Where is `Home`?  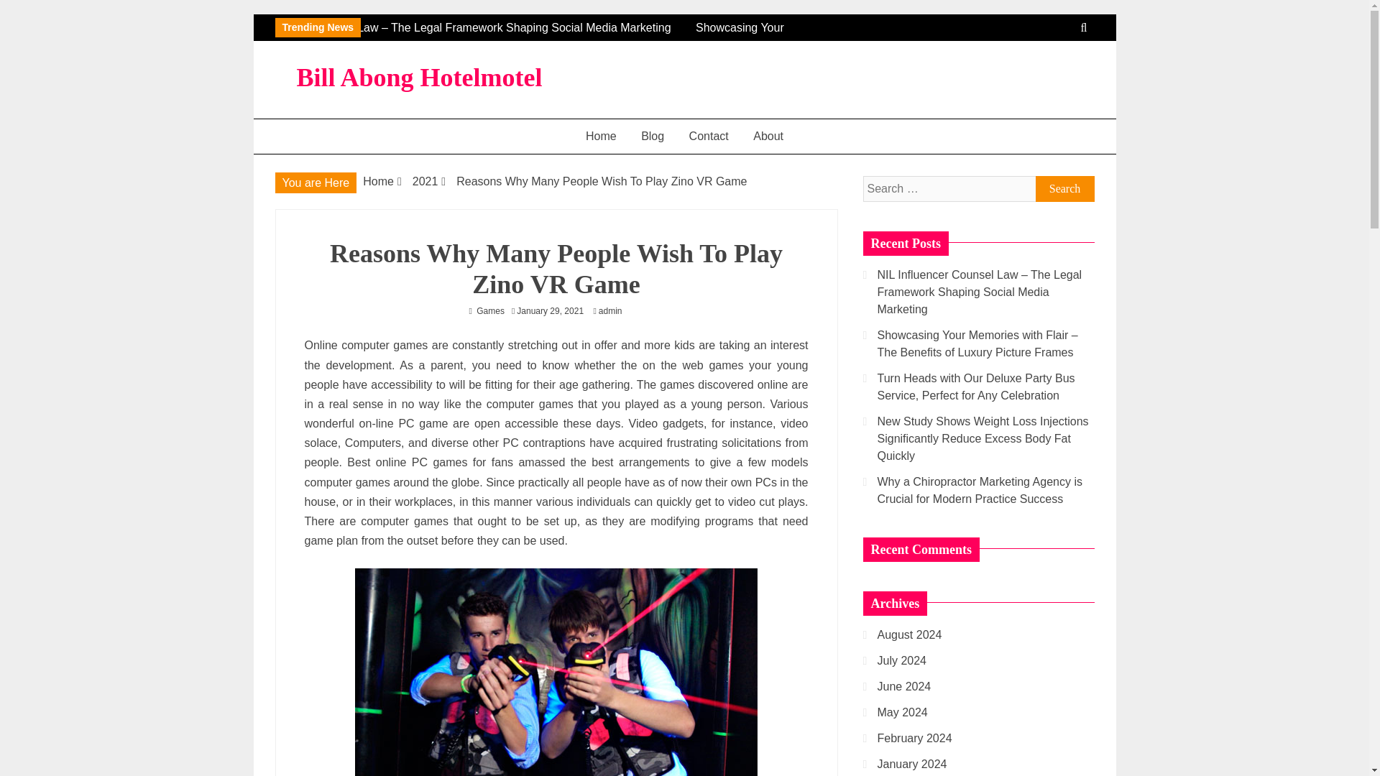
Home is located at coordinates (601, 136).